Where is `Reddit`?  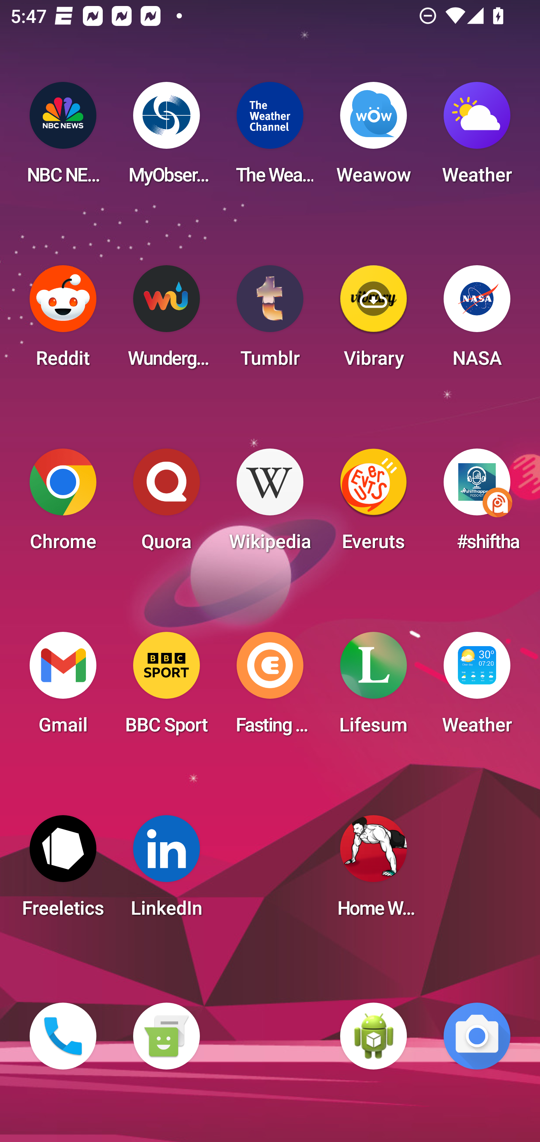 Reddit is located at coordinates (63, 321).